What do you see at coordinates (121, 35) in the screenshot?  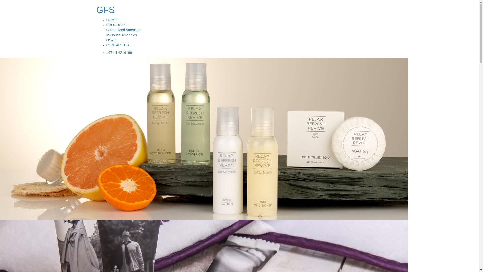 I see `In-House Amenities` at bounding box center [121, 35].